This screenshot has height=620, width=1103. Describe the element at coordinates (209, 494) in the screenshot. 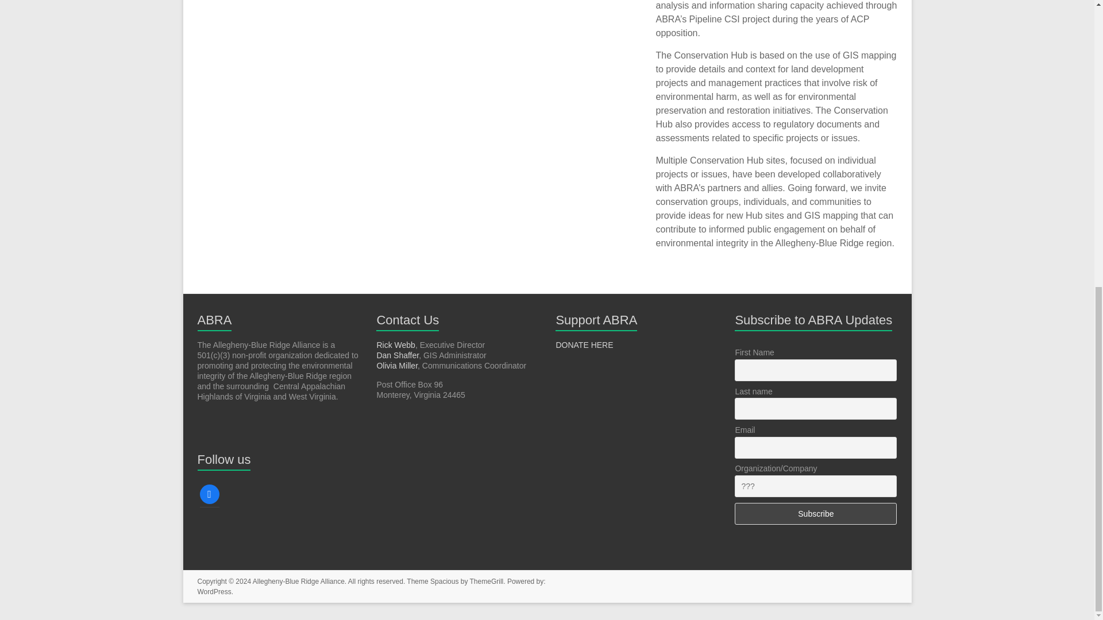

I see `facebook` at that location.